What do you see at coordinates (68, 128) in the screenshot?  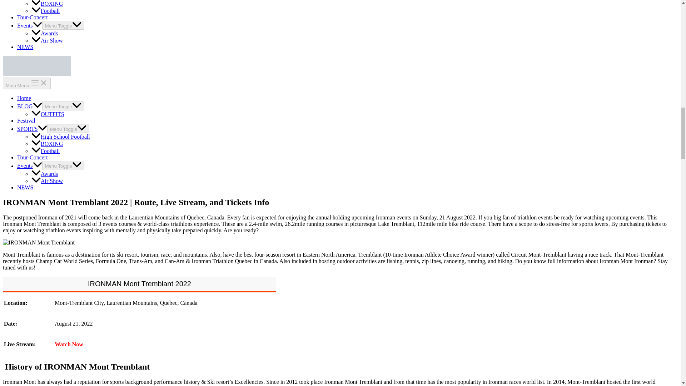 I see `Menu Toggle` at bounding box center [68, 128].